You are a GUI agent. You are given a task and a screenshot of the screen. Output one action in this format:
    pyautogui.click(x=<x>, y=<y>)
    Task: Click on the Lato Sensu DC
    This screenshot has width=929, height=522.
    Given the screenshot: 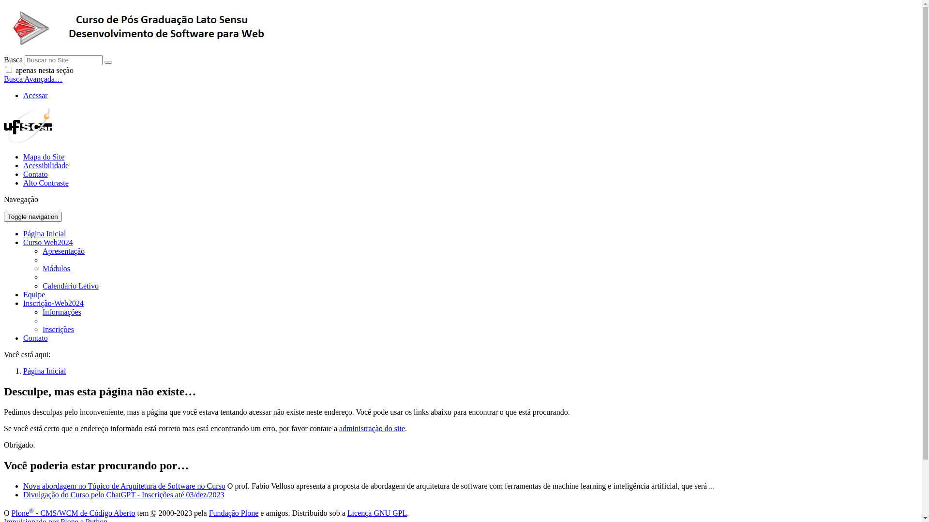 What is the action you would take?
    pyautogui.click(x=144, y=50)
    